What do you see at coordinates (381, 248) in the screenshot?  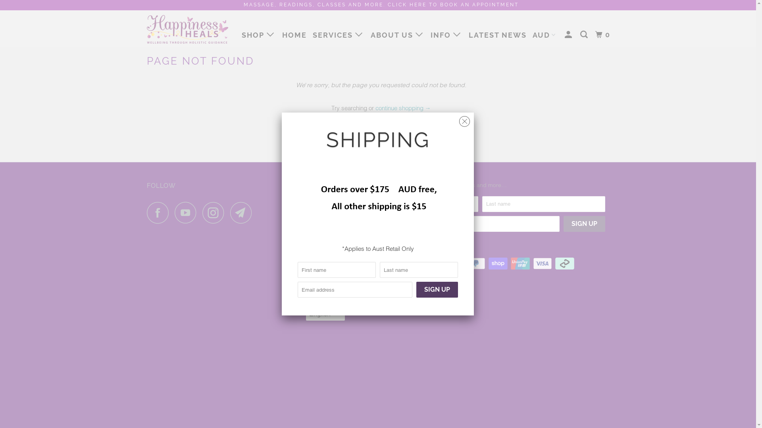 I see `Powered by Shopify` at bounding box center [381, 248].